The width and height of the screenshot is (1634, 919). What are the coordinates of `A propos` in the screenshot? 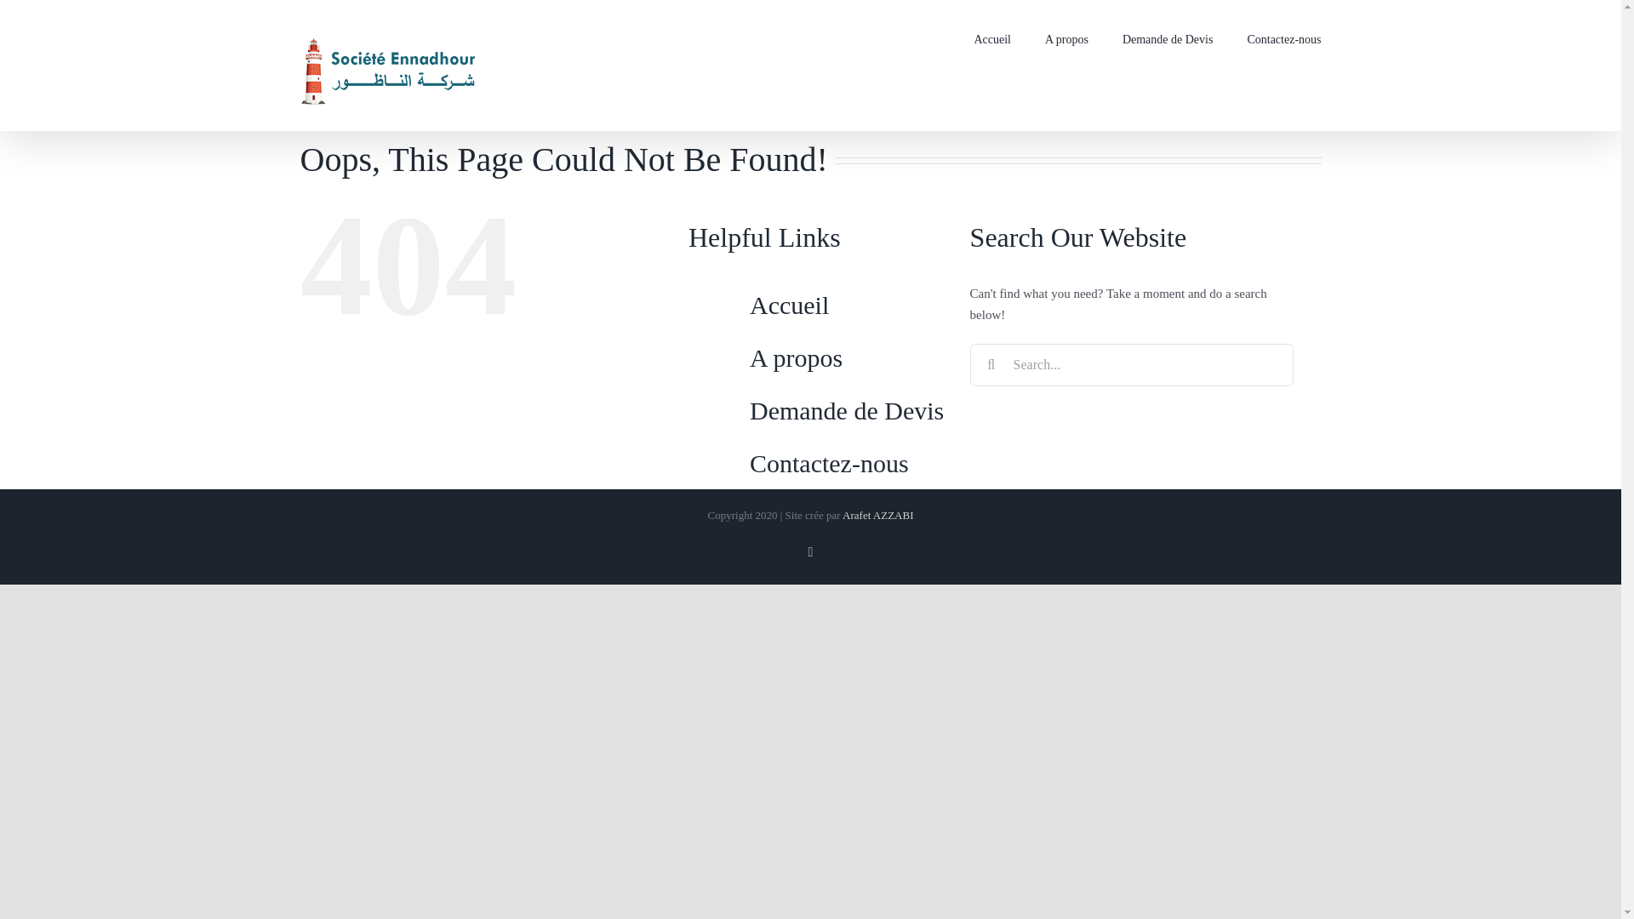 It's located at (797, 357).